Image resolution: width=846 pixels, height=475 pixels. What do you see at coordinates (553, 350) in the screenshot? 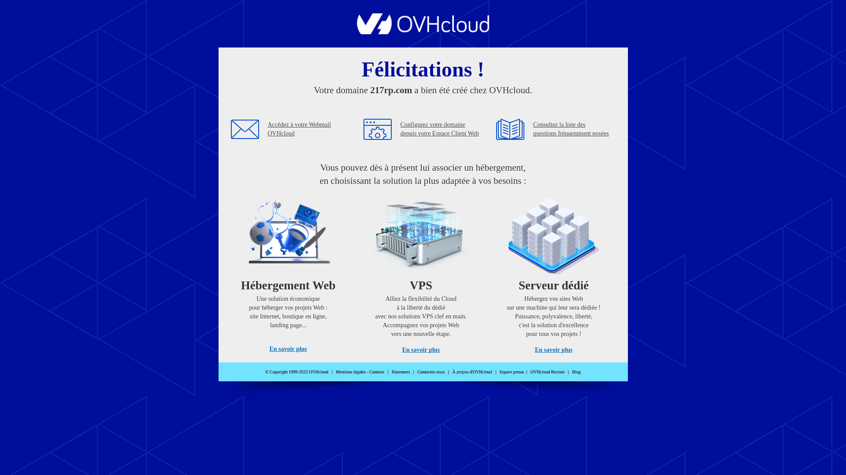
I see `En savoir plus` at bounding box center [553, 350].